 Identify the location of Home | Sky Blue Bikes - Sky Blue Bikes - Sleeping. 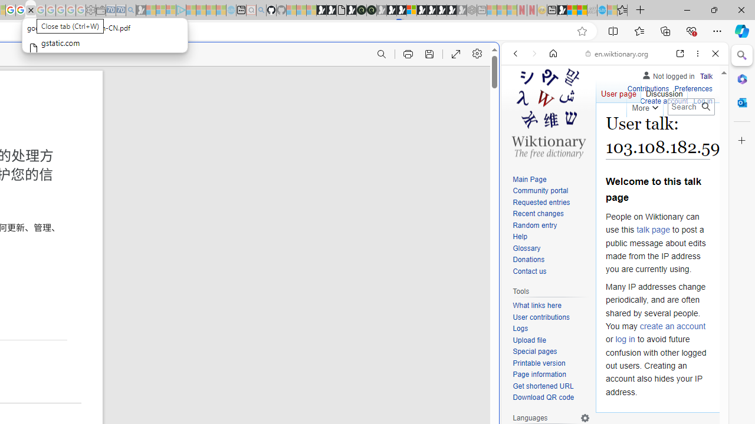
(231, 11).